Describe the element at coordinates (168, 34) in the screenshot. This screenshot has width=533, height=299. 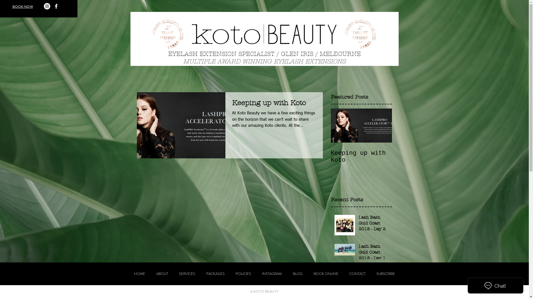
I see `47386188_784470305222700_842897523797393` at that location.